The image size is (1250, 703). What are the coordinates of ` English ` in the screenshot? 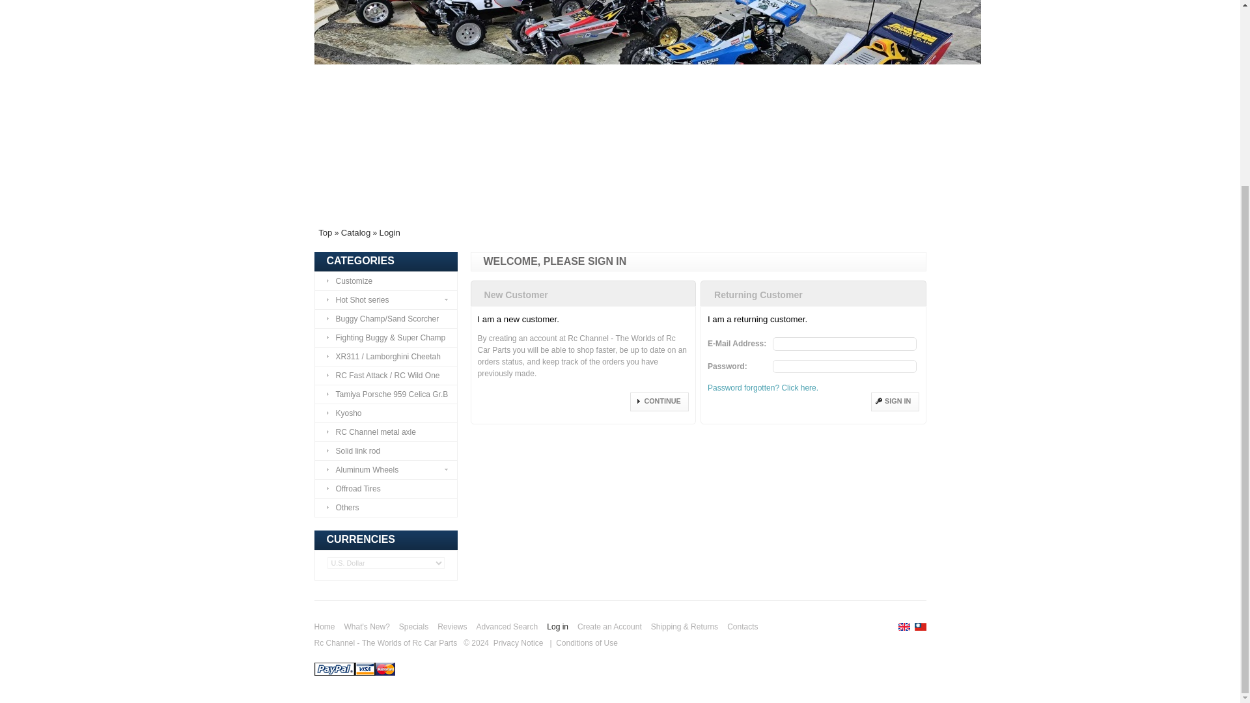 It's located at (904, 626).